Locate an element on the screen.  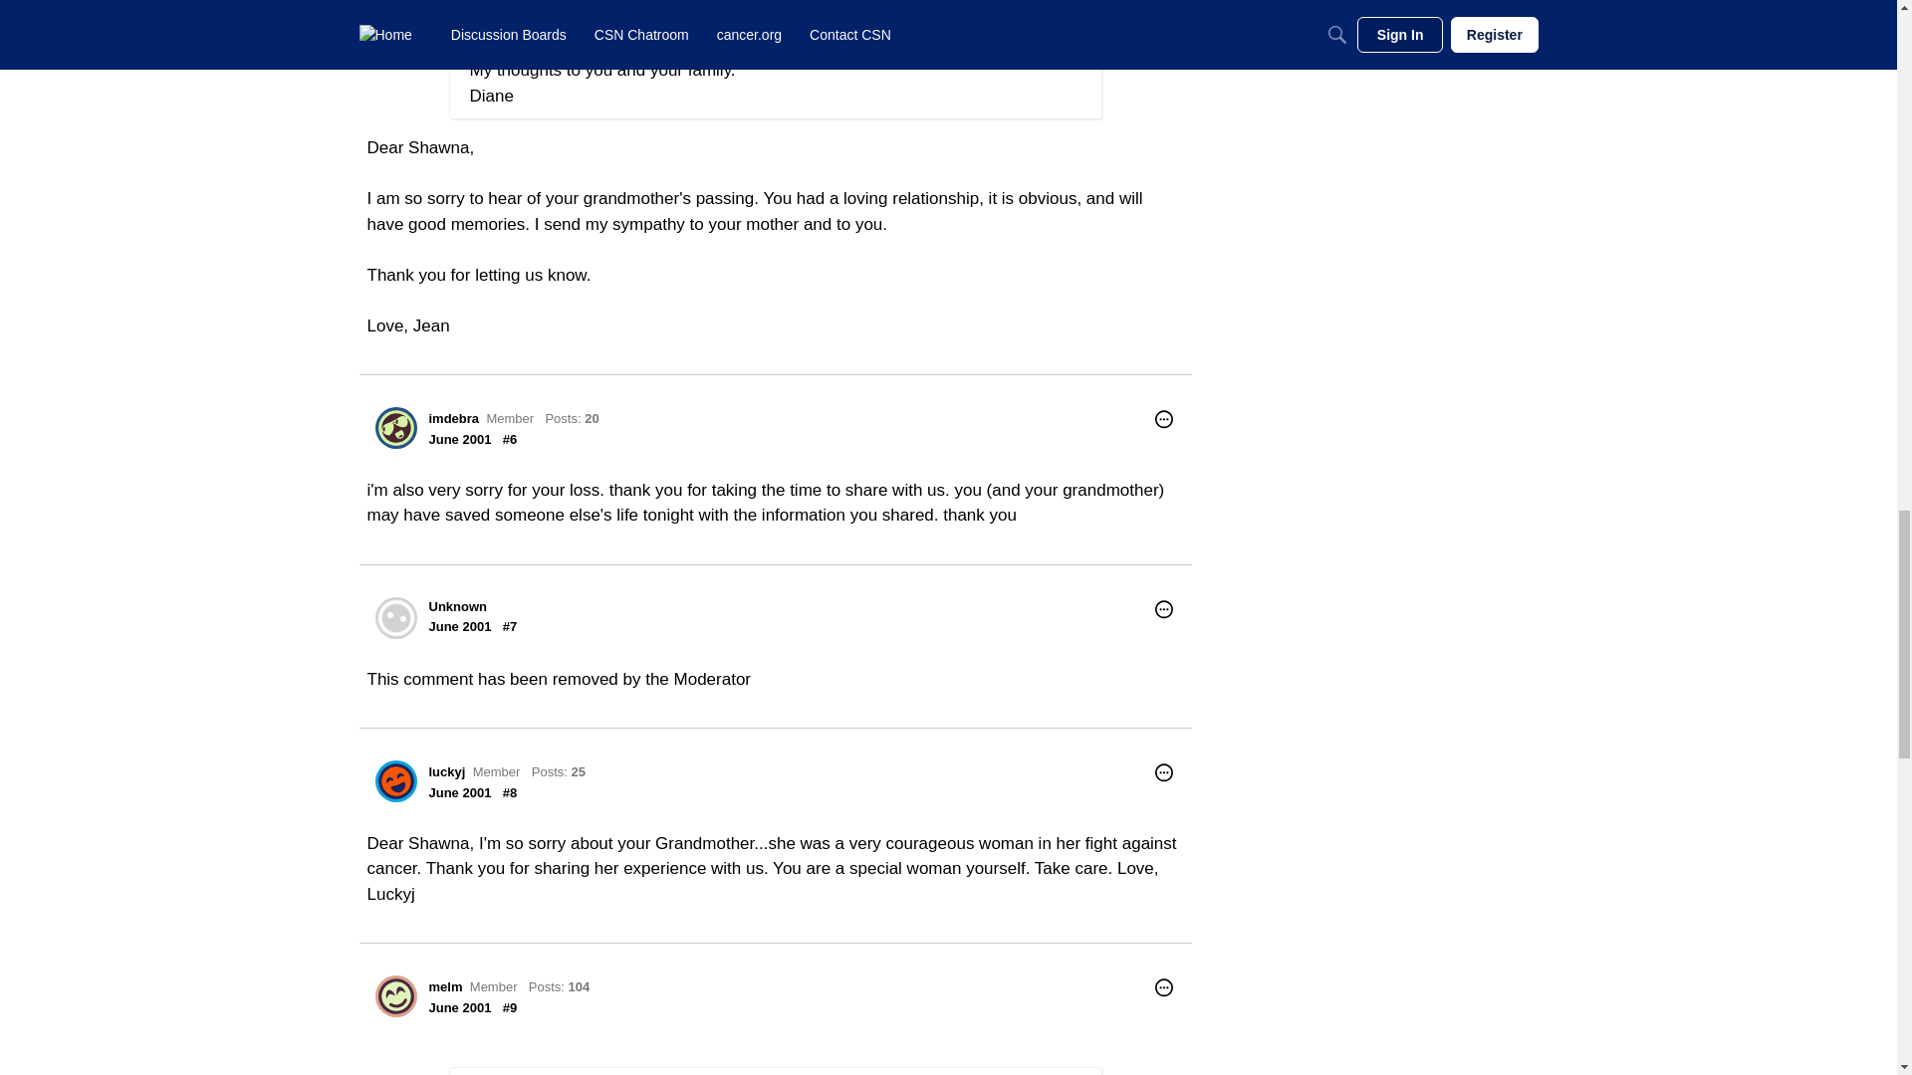
imdebra is located at coordinates (454, 418).